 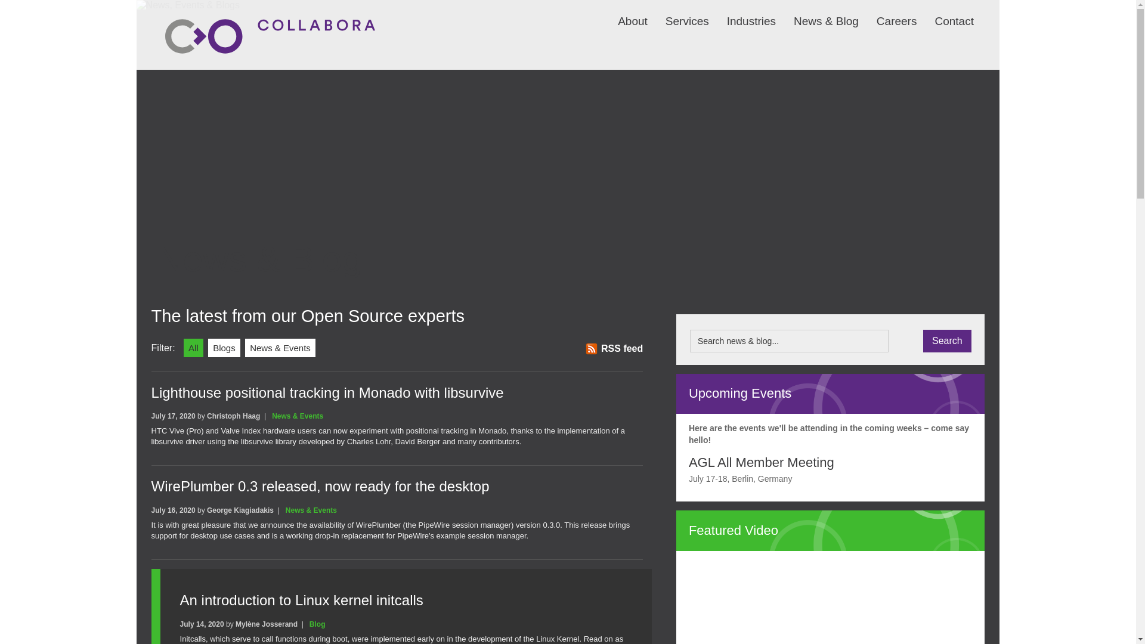 What do you see at coordinates (224, 348) in the screenshot?
I see `Blogs` at bounding box center [224, 348].